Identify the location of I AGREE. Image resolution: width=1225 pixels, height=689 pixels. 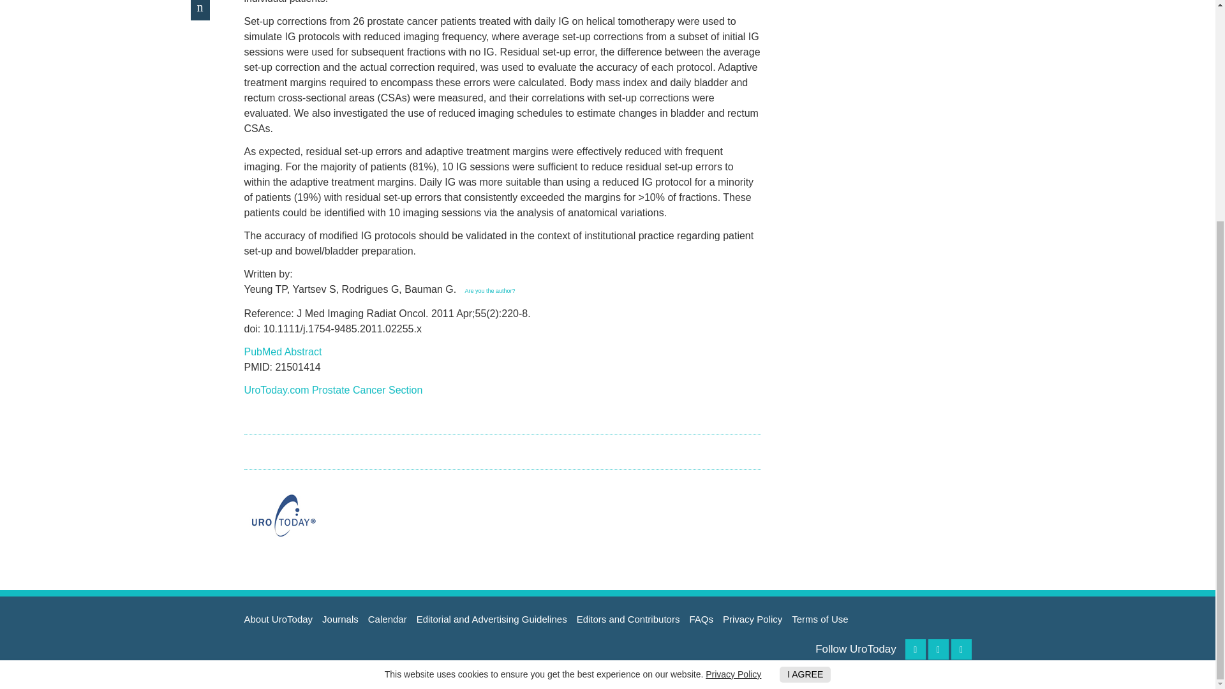
(805, 356).